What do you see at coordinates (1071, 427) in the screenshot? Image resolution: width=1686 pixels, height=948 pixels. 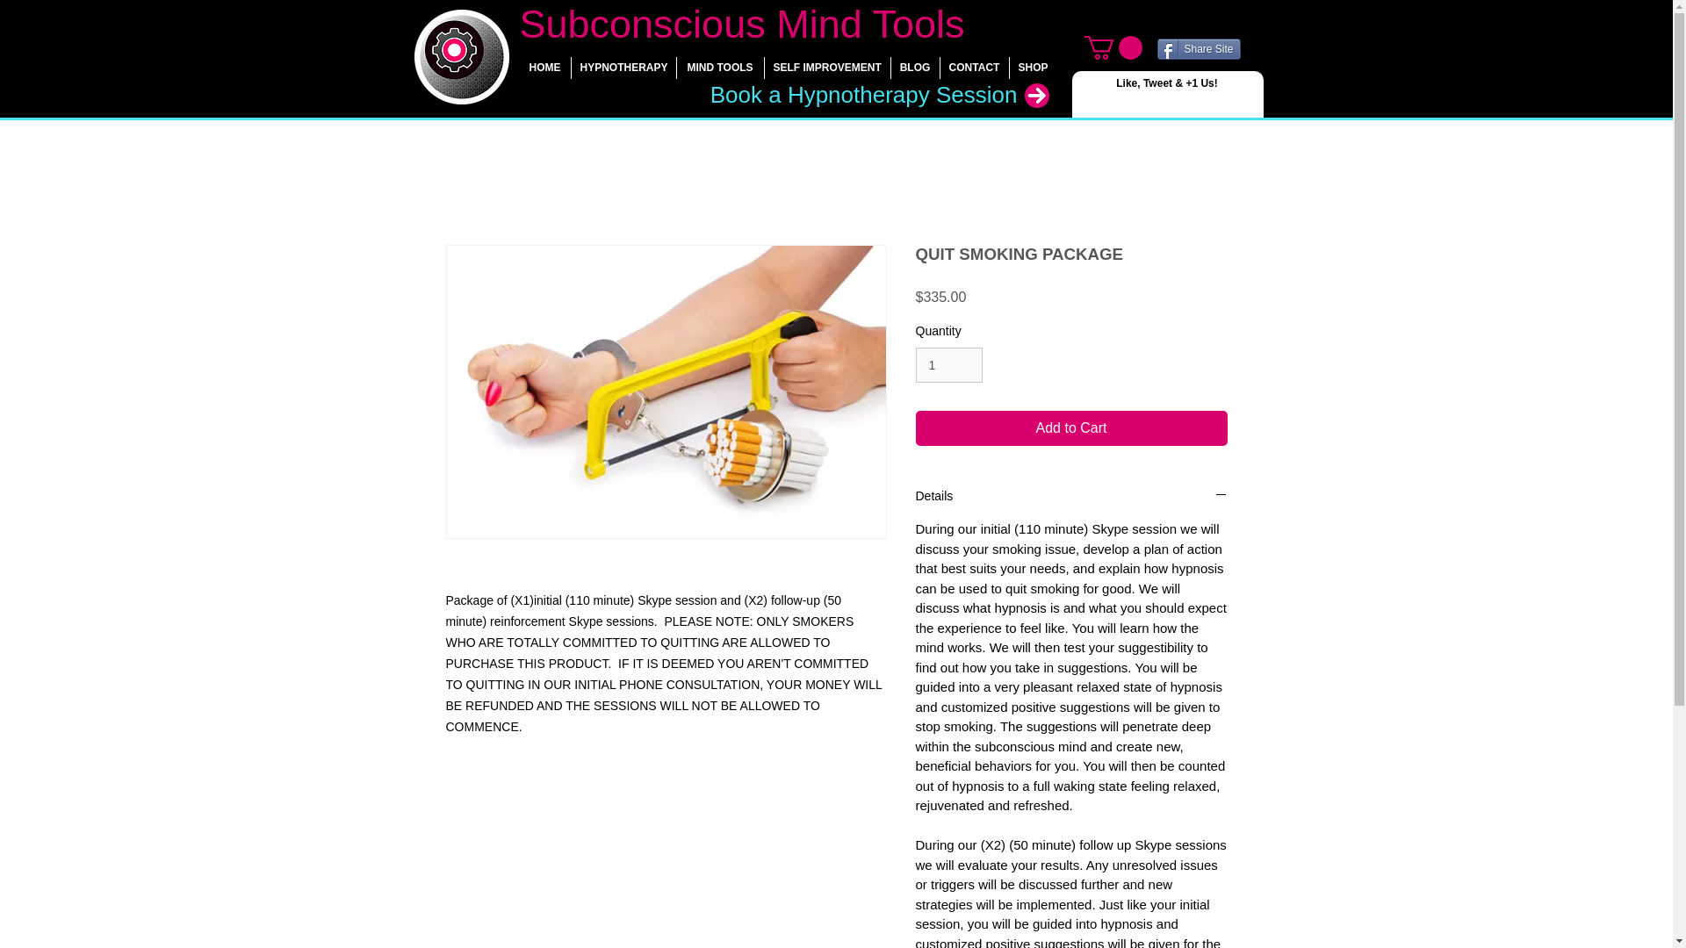 I see `Add to Cart` at bounding box center [1071, 427].